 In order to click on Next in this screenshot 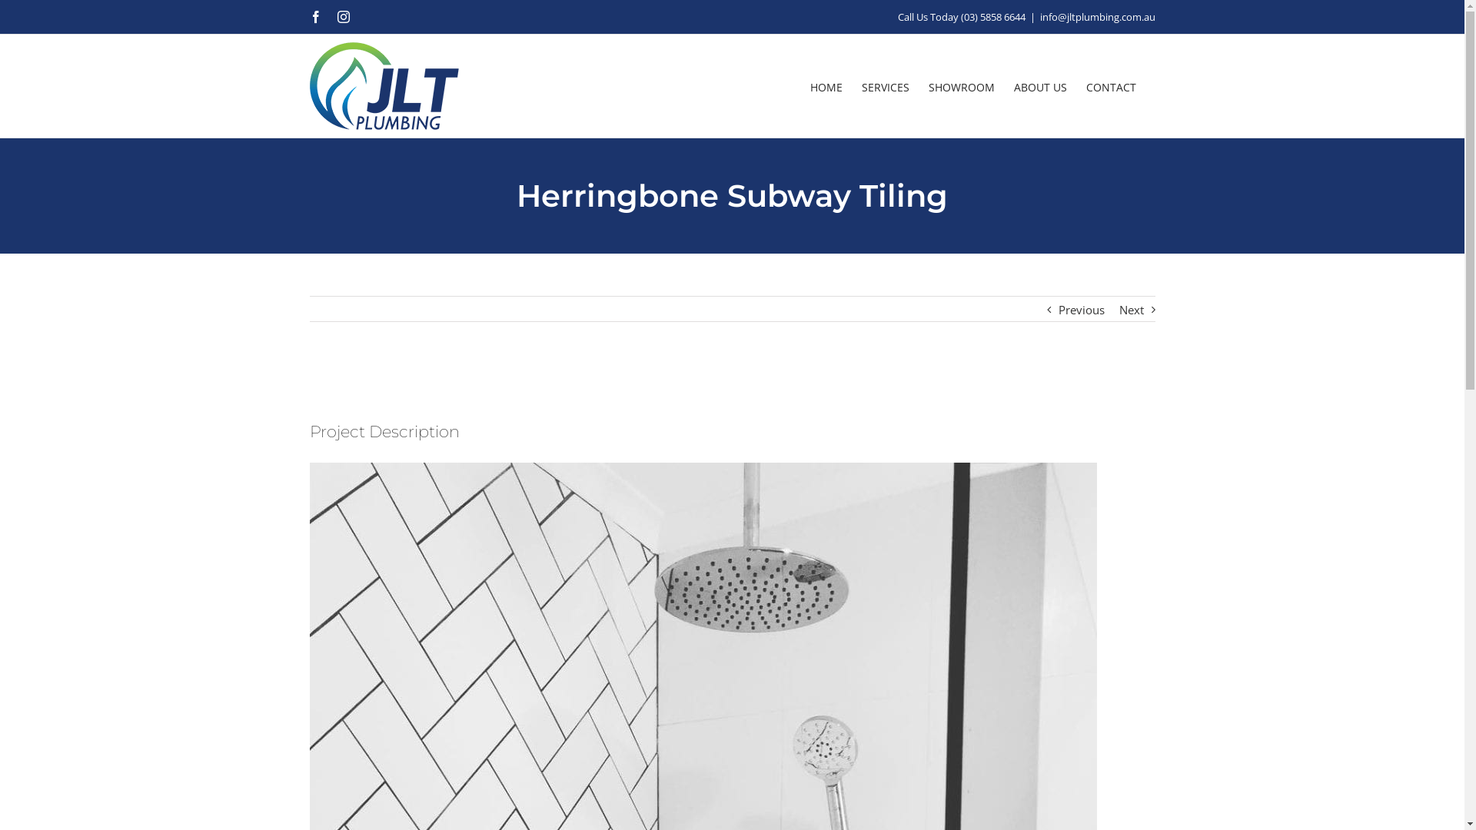, I will do `click(1132, 310)`.